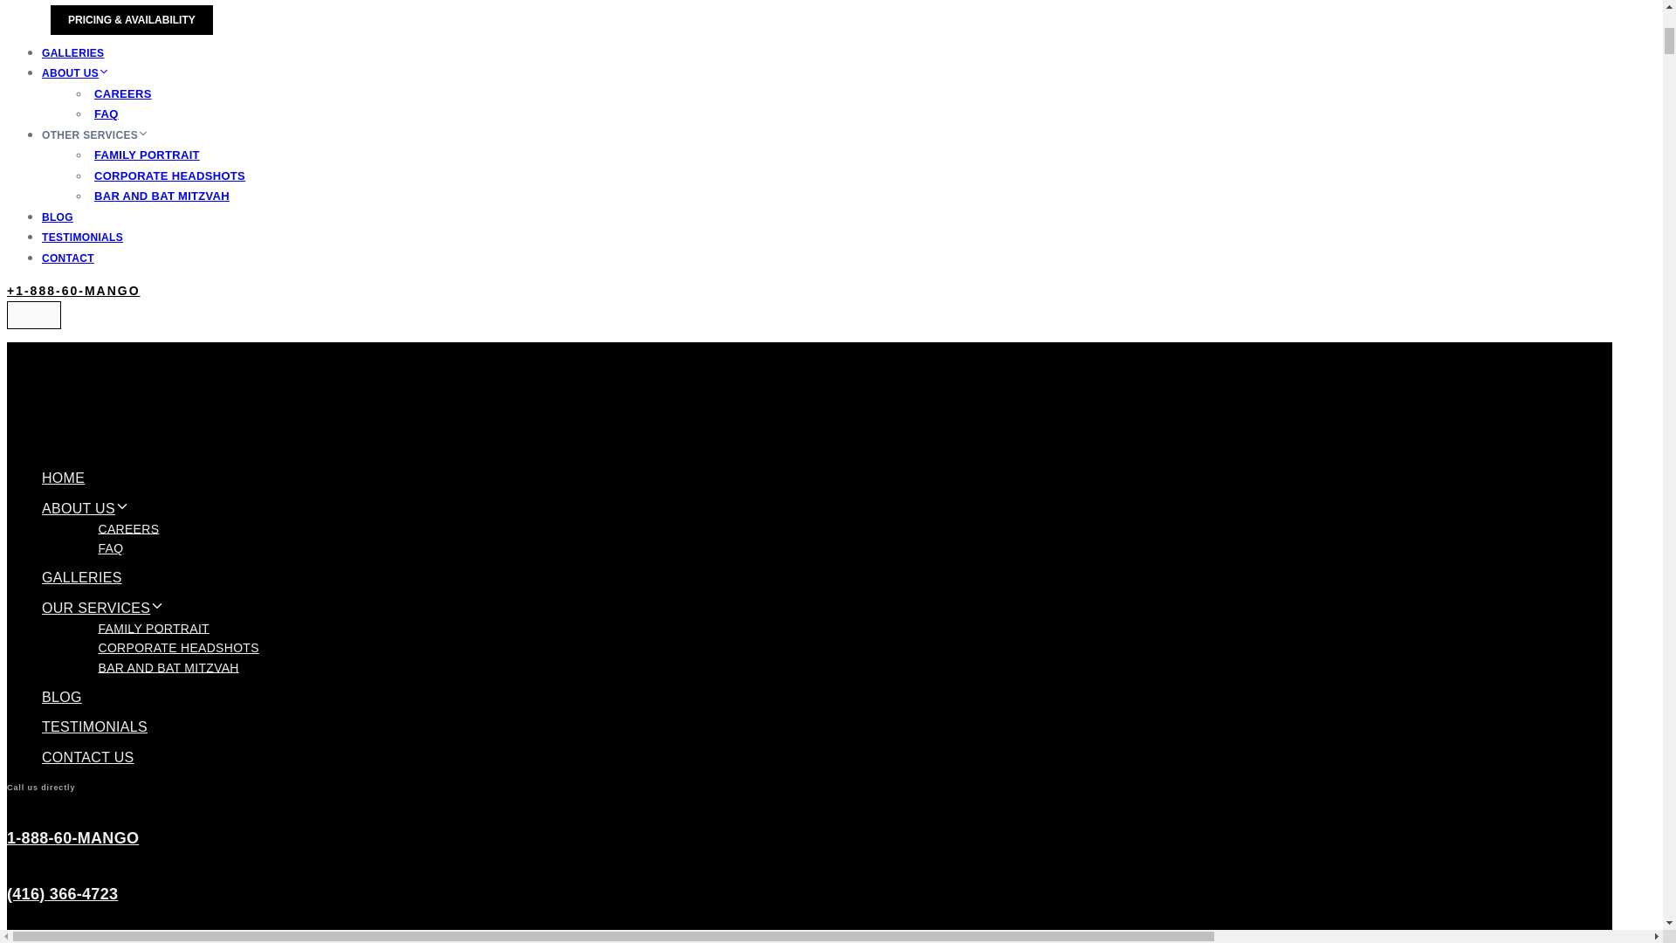 The image size is (1676, 943). I want to click on CAREERS, so click(129, 528).